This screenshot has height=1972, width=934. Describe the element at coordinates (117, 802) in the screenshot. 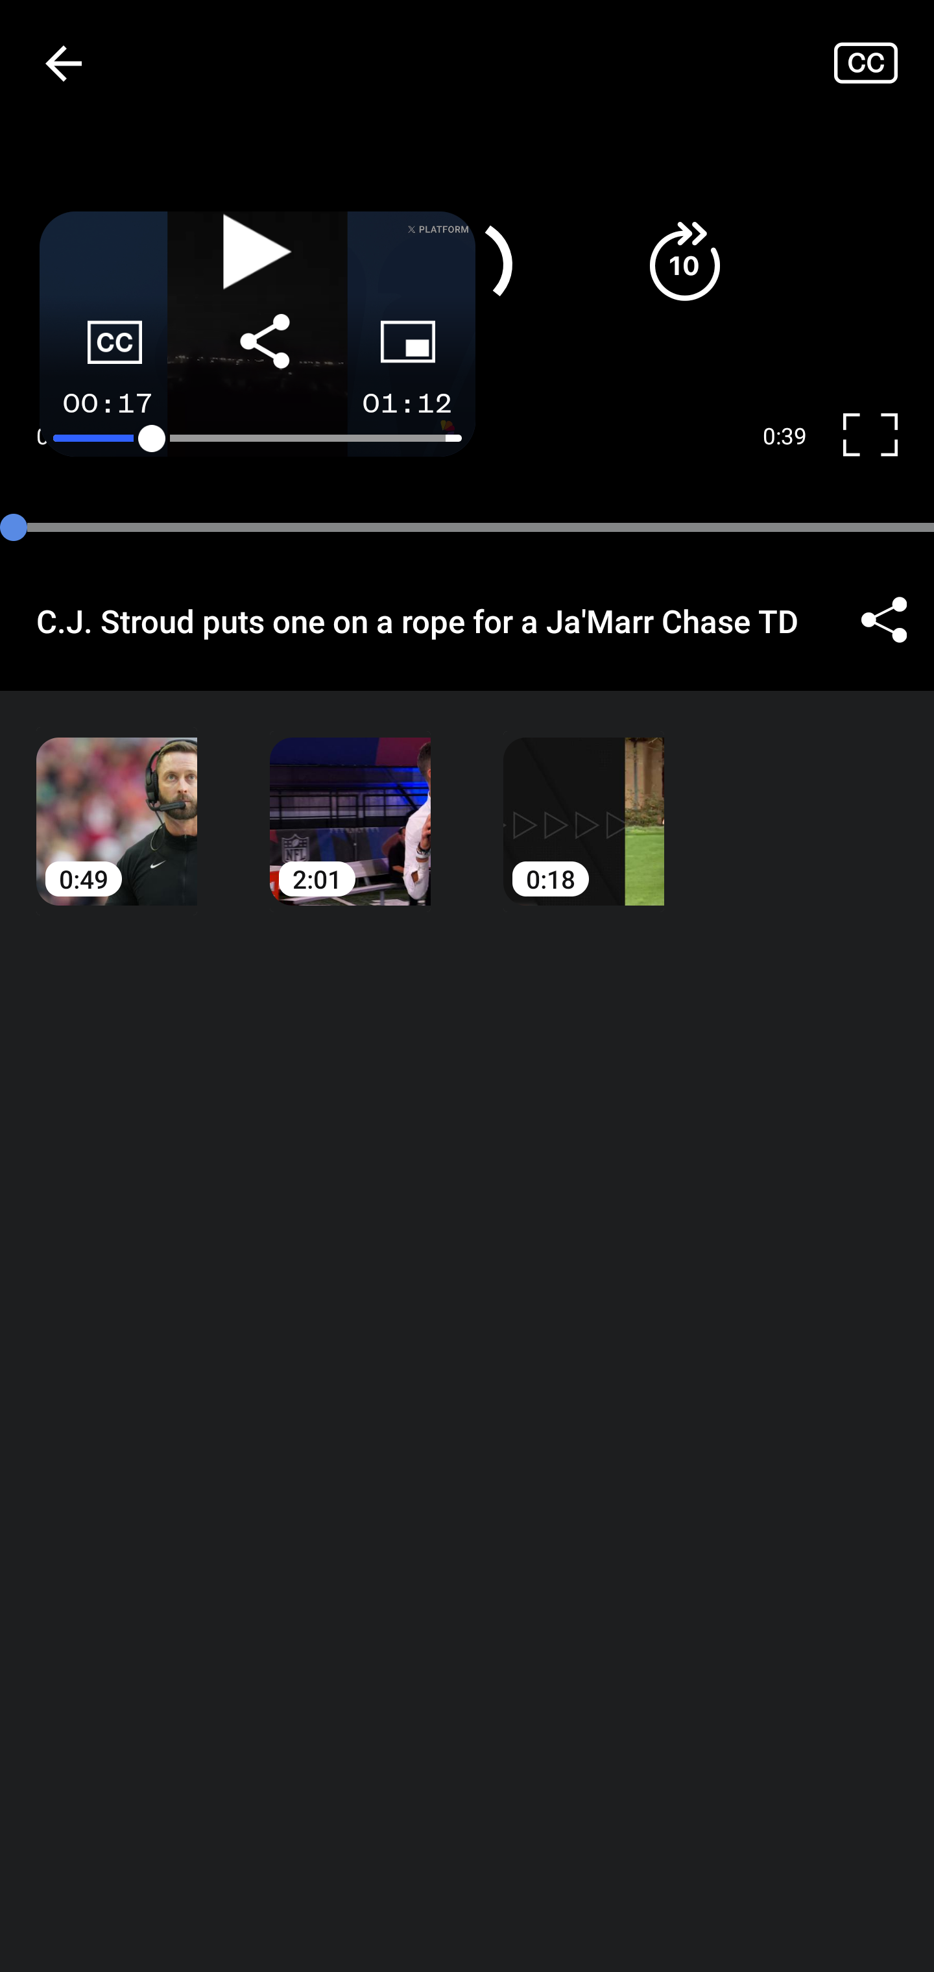

I see `0:49` at that location.